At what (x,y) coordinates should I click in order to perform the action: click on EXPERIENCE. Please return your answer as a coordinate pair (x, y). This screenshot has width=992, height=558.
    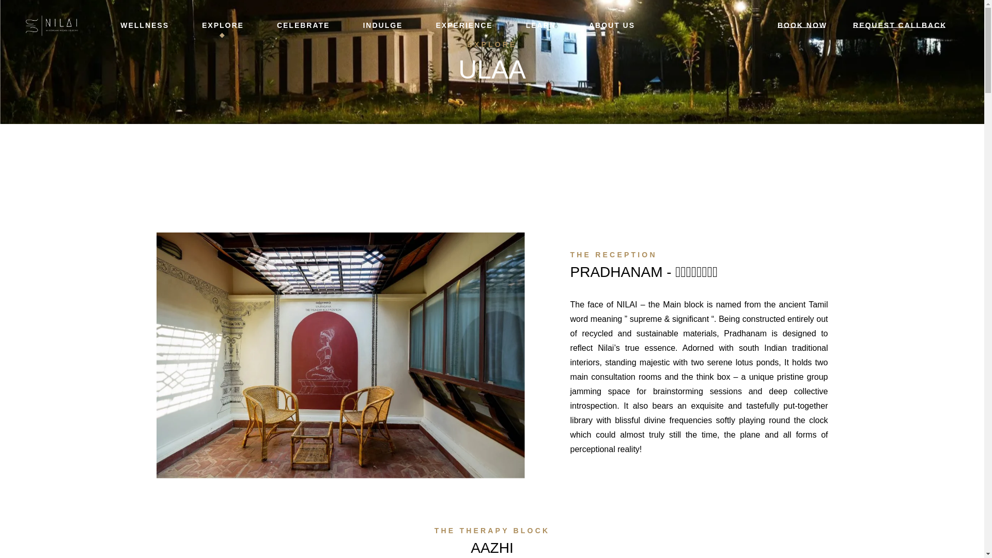
    Looking at the image, I should click on (463, 26).